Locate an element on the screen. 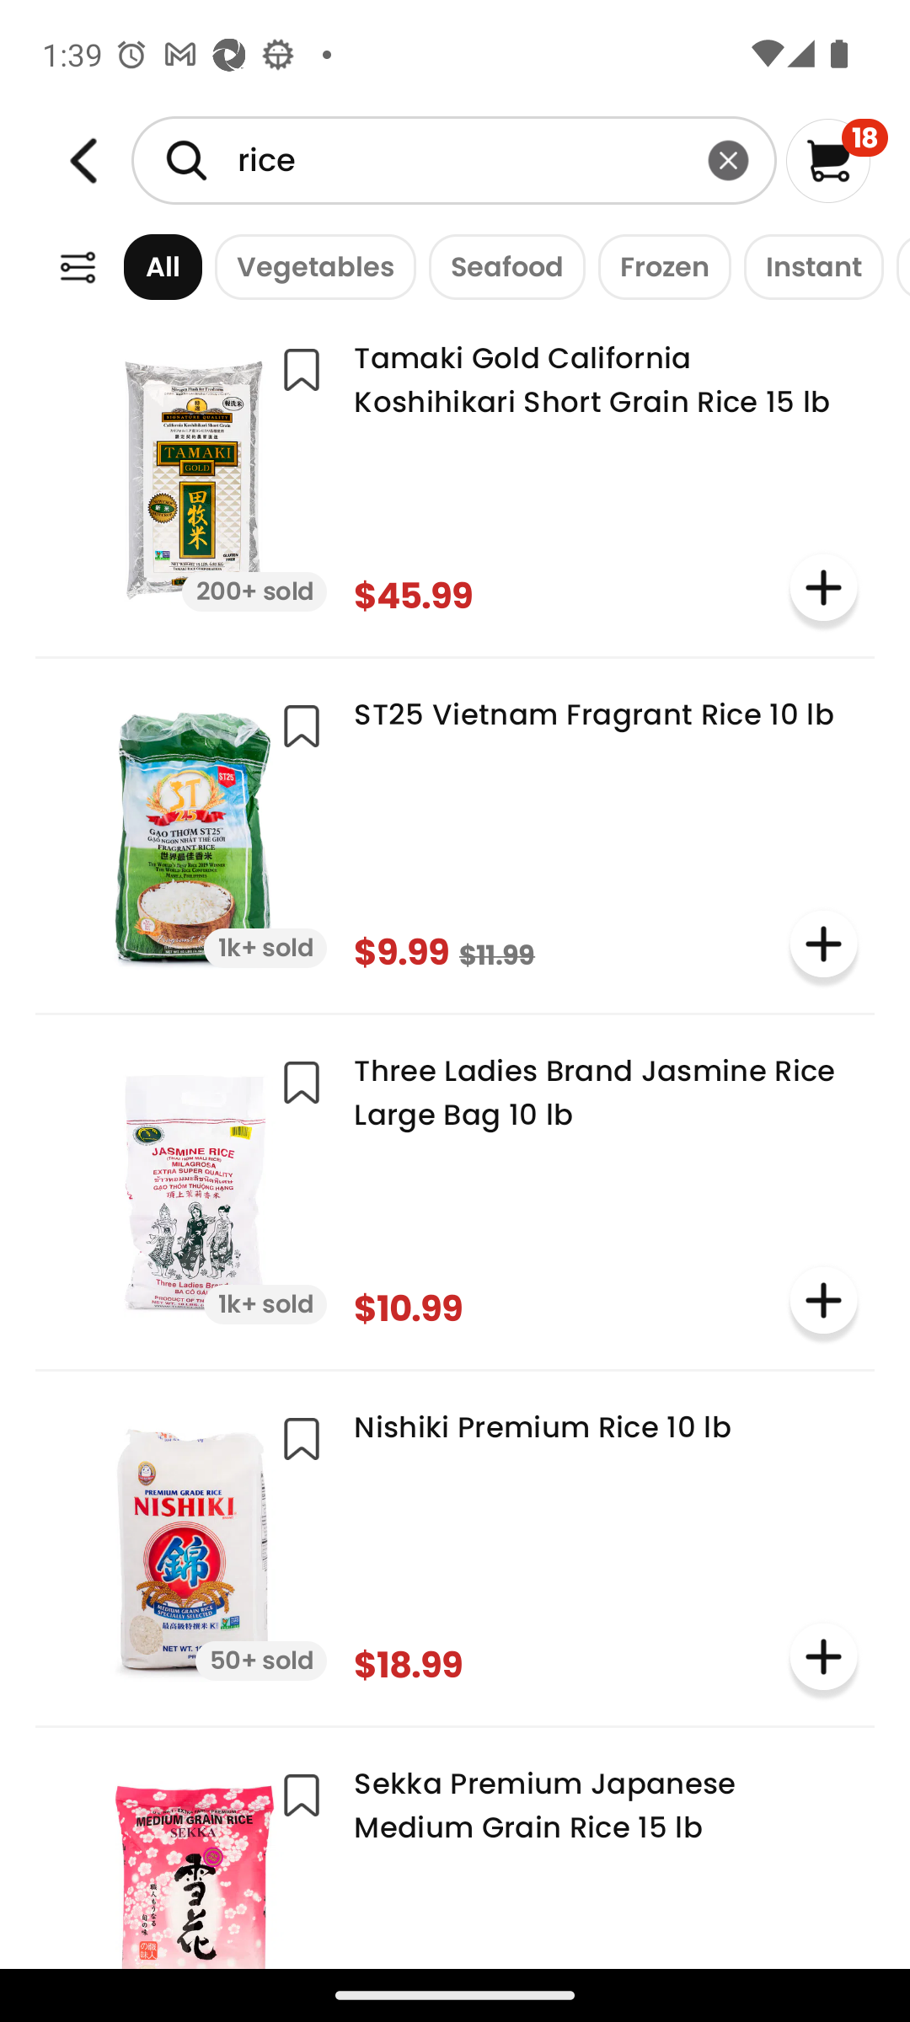  Sekka Premium Japanese Medium Grain Rice 15 lb is located at coordinates (455, 1857).